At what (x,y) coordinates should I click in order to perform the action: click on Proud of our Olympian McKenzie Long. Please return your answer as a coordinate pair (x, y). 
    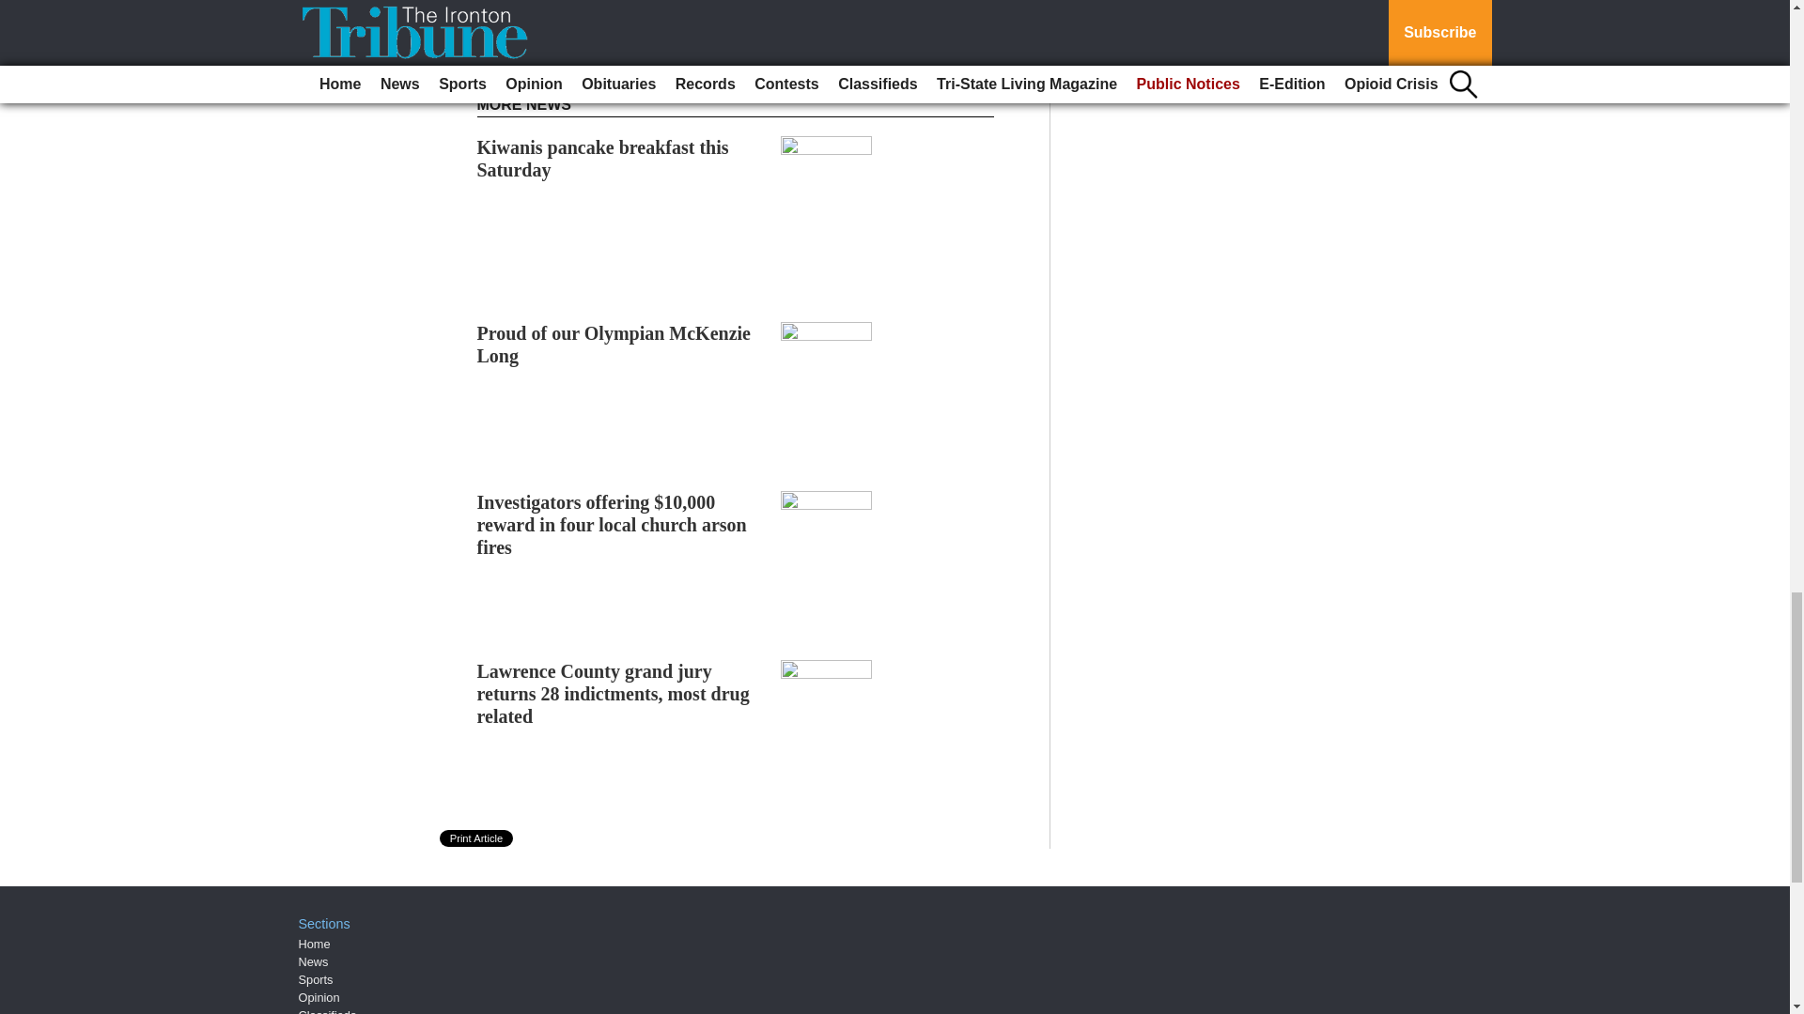
    Looking at the image, I should click on (614, 344).